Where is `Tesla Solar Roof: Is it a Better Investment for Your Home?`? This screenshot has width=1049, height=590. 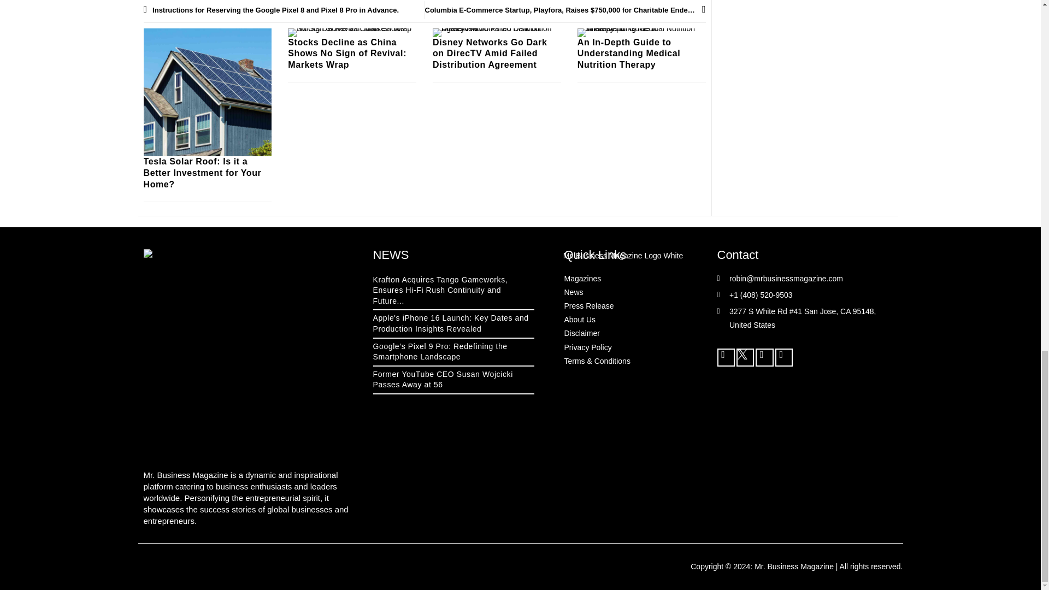
Tesla Solar Roof: Is it a Better Investment for Your Home? is located at coordinates (202, 173).